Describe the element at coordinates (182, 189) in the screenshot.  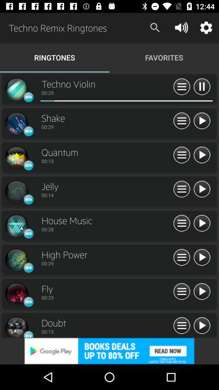
I see `go to music` at that location.